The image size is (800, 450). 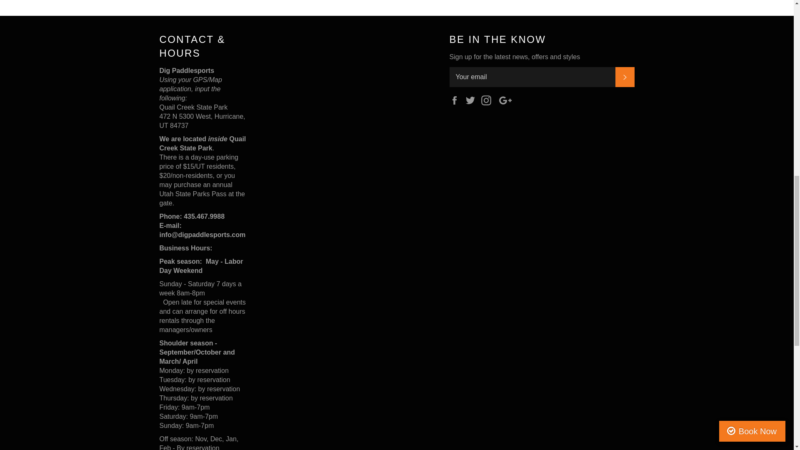 What do you see at coordinates (456, 100) in the screenshot?
I see `Dig Paddlesports on Facebook` at bounding box center [456, 100].